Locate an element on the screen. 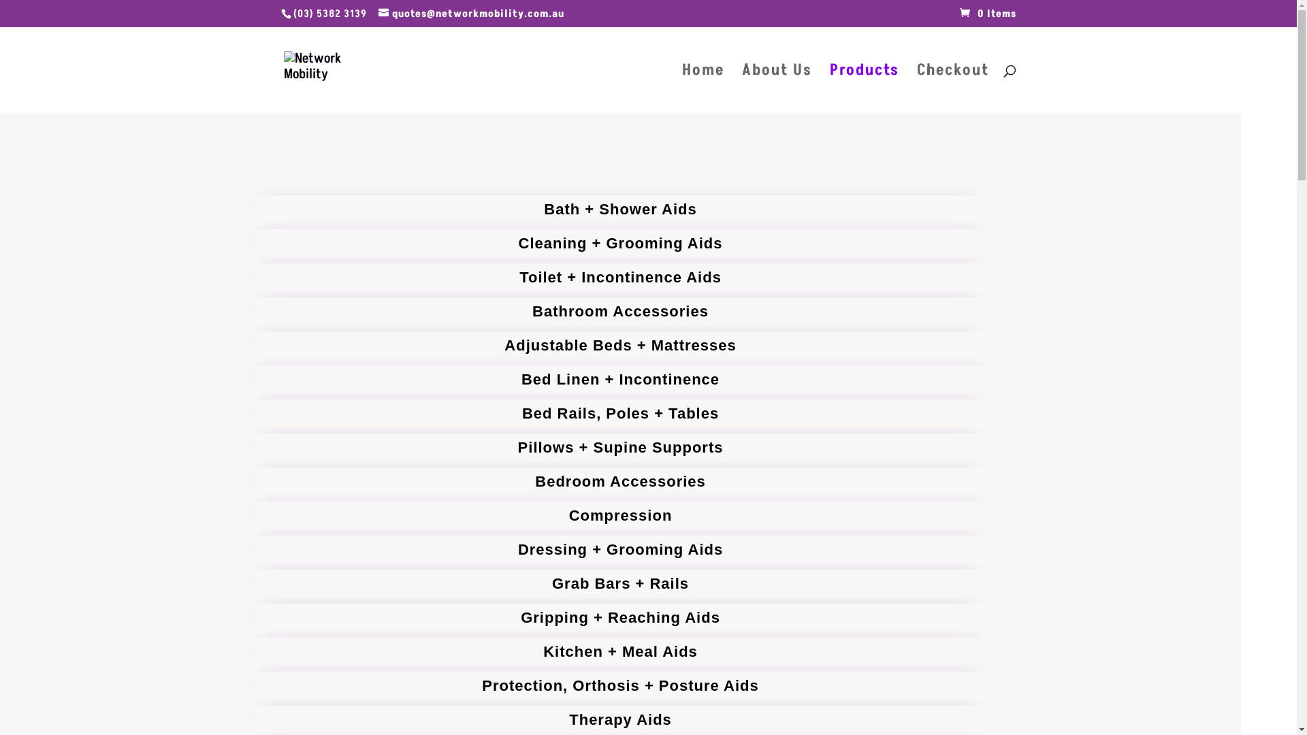  Protection, Orthosis + Posture Aids is located at coordinates (621, 686).